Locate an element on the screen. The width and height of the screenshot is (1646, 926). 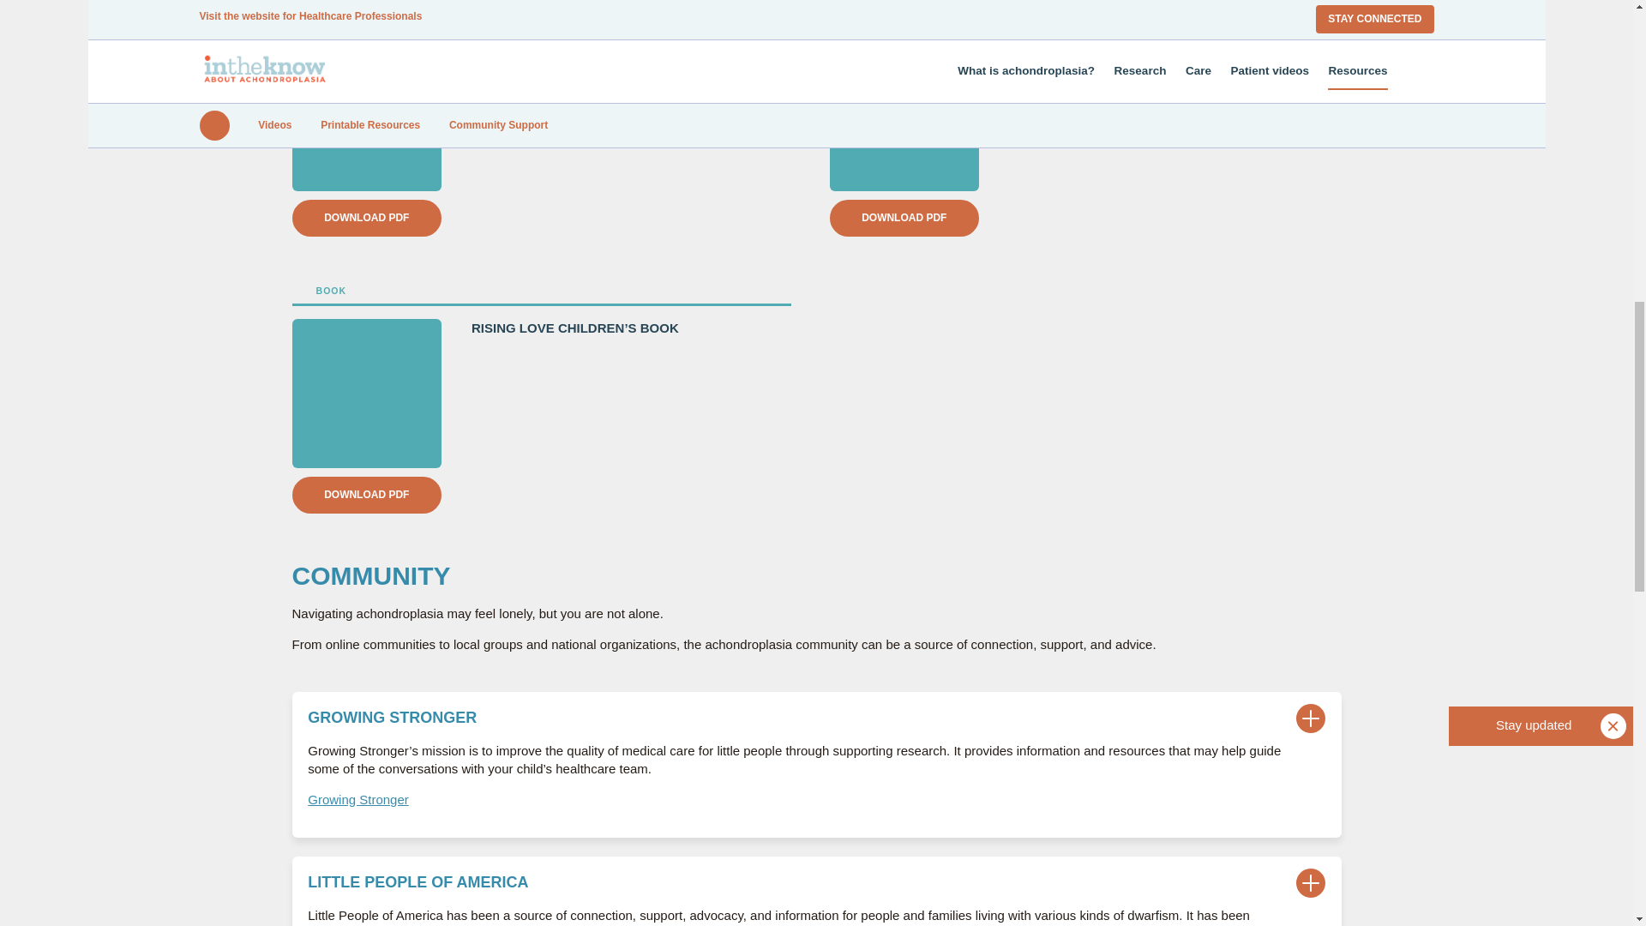
DOWNLOAD PDF is located at coordinates (365, 496).